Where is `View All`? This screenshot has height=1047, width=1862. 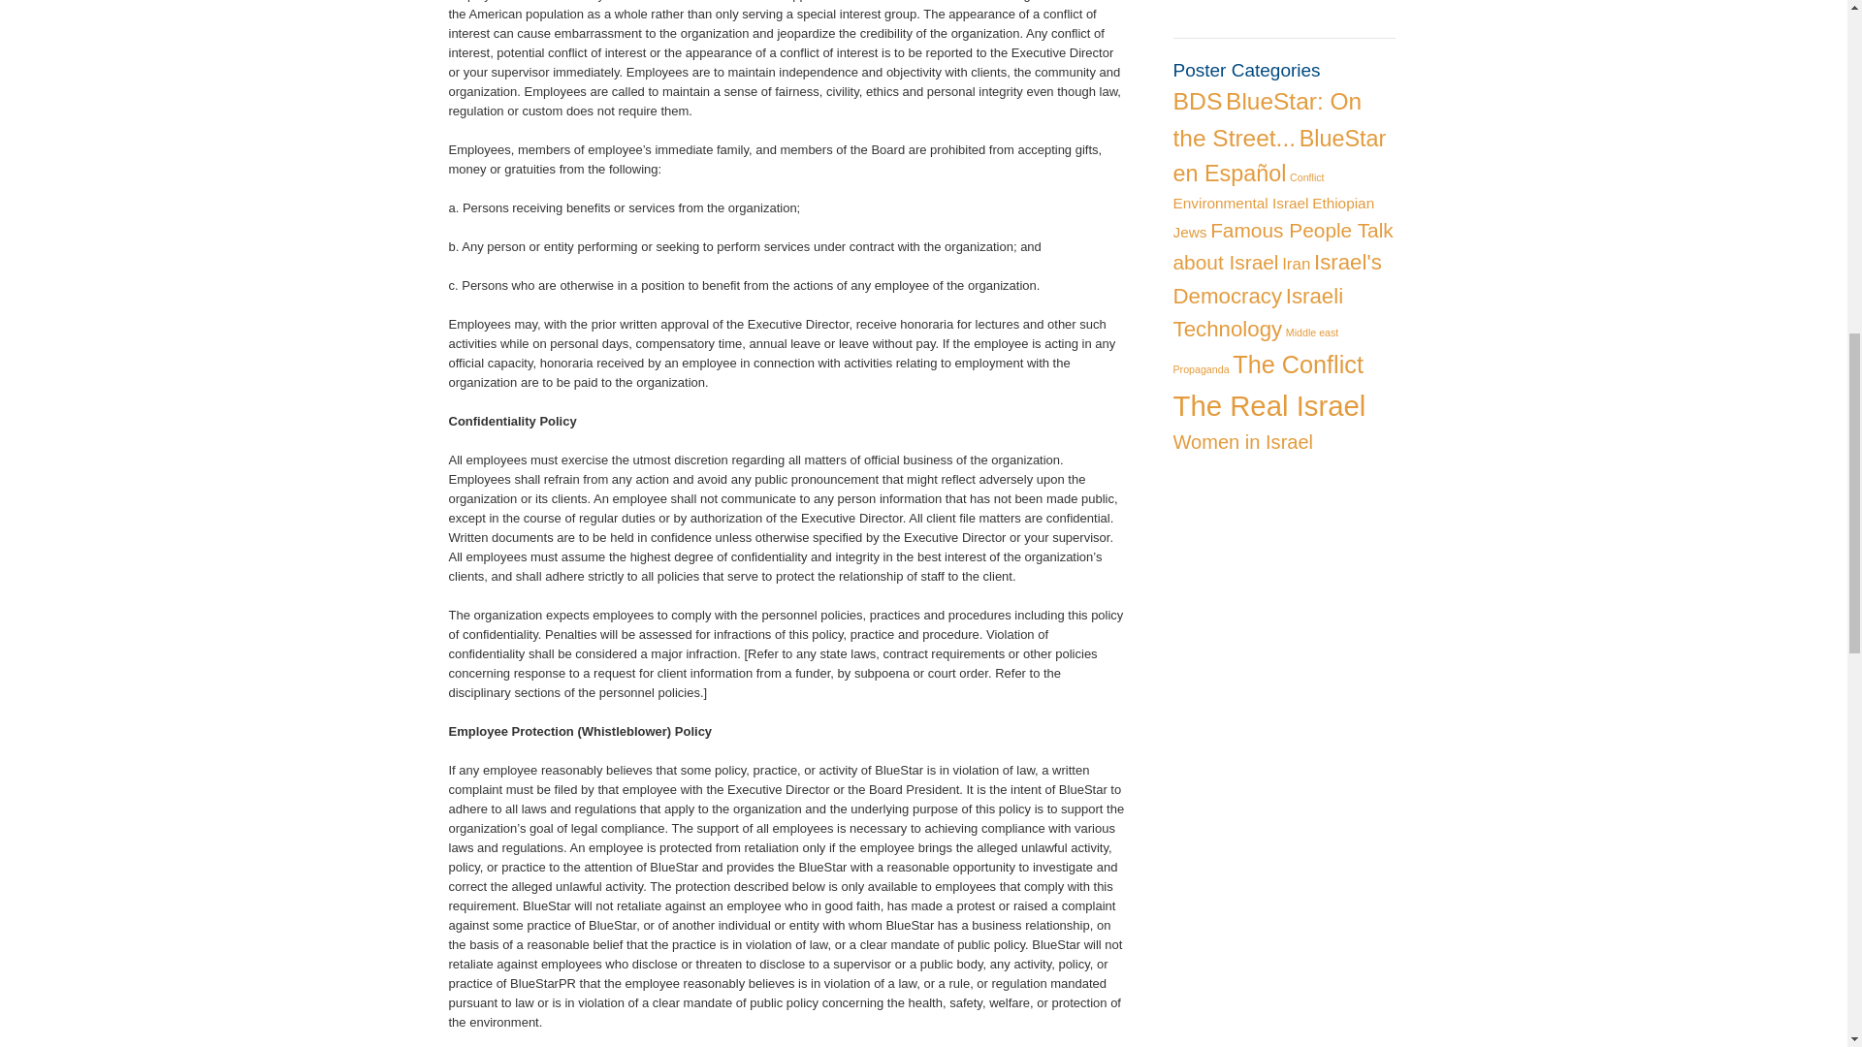
View All is located at coordinates (1199, 1).